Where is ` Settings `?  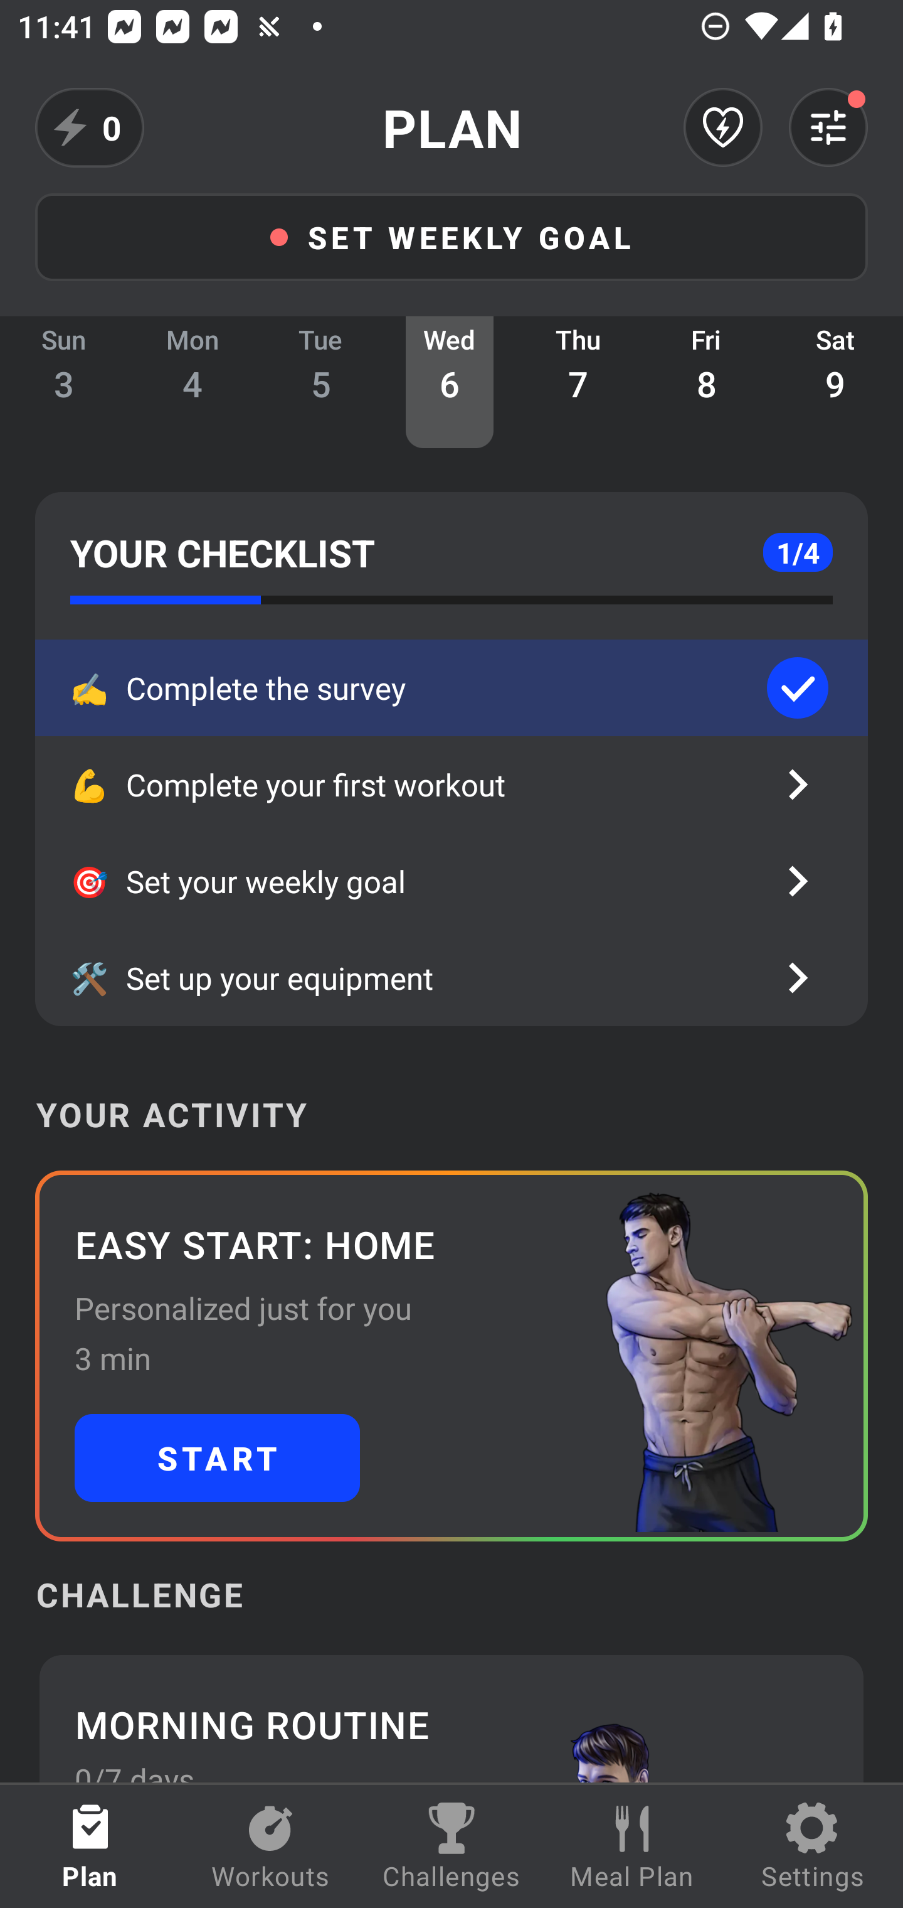
 Settings  is located at coordinates (813, 1846).